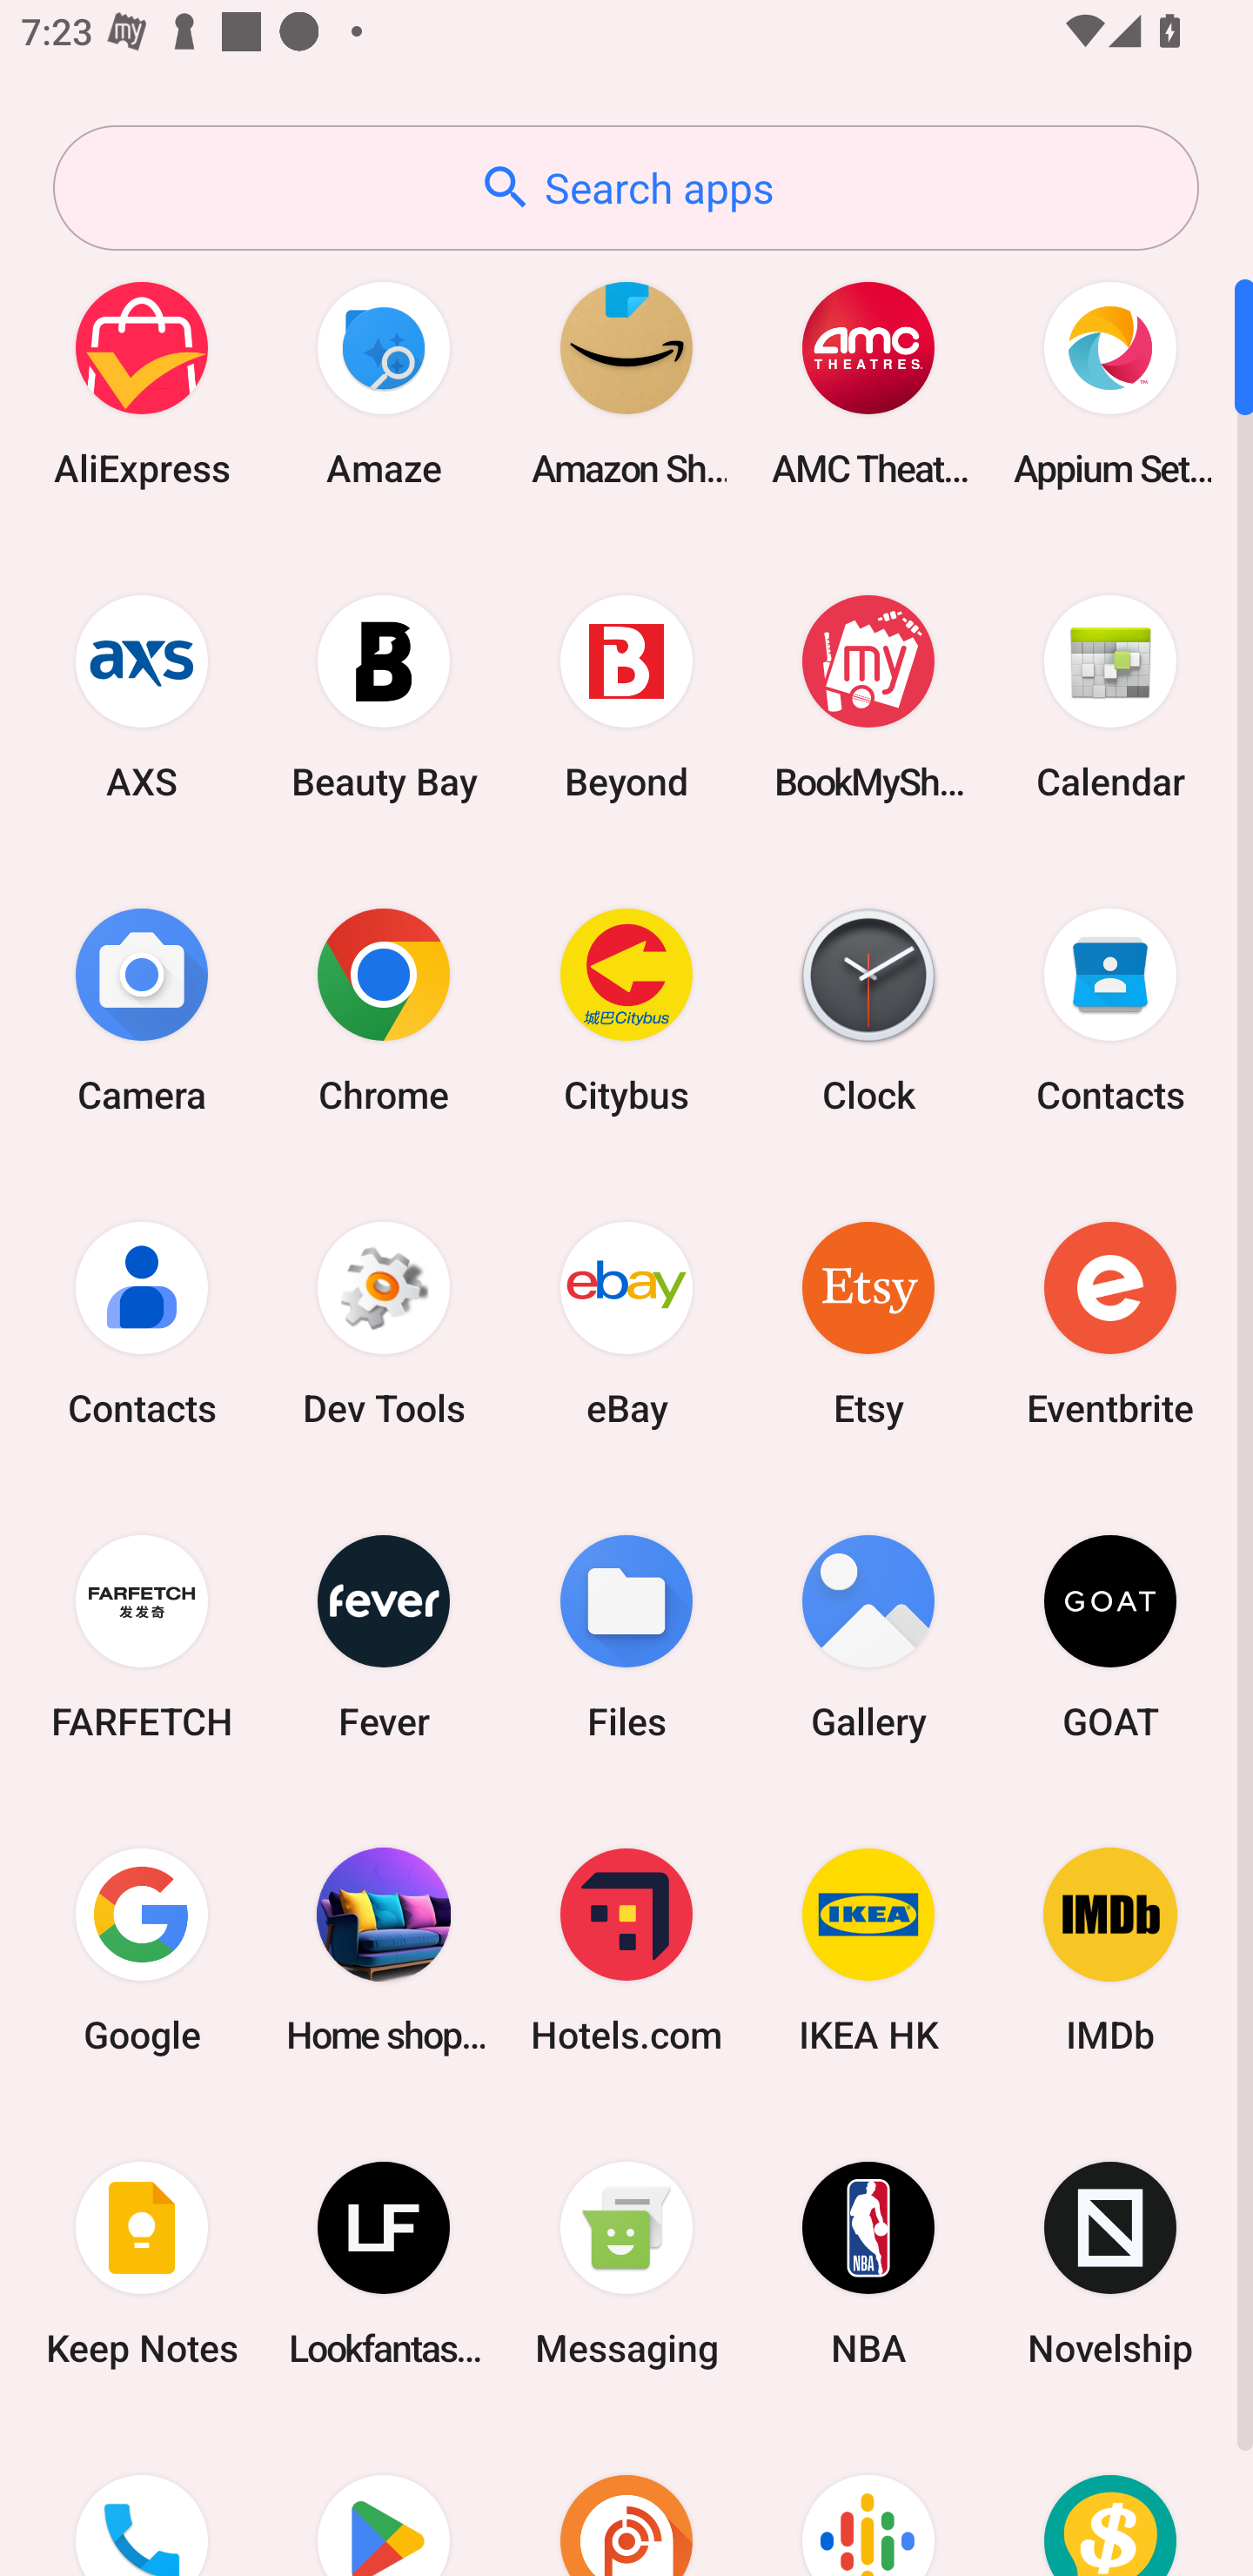 The height and width of the screenshot is (2576, 1253). Describe the element at coordinates (384, 1323) in the screenshot. I see `Dev Tools` at that location.